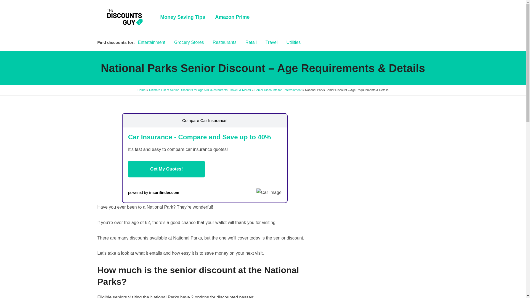  Describe the element at coordinates (272, 42) in the screenshot. I see `Travel` at that location.